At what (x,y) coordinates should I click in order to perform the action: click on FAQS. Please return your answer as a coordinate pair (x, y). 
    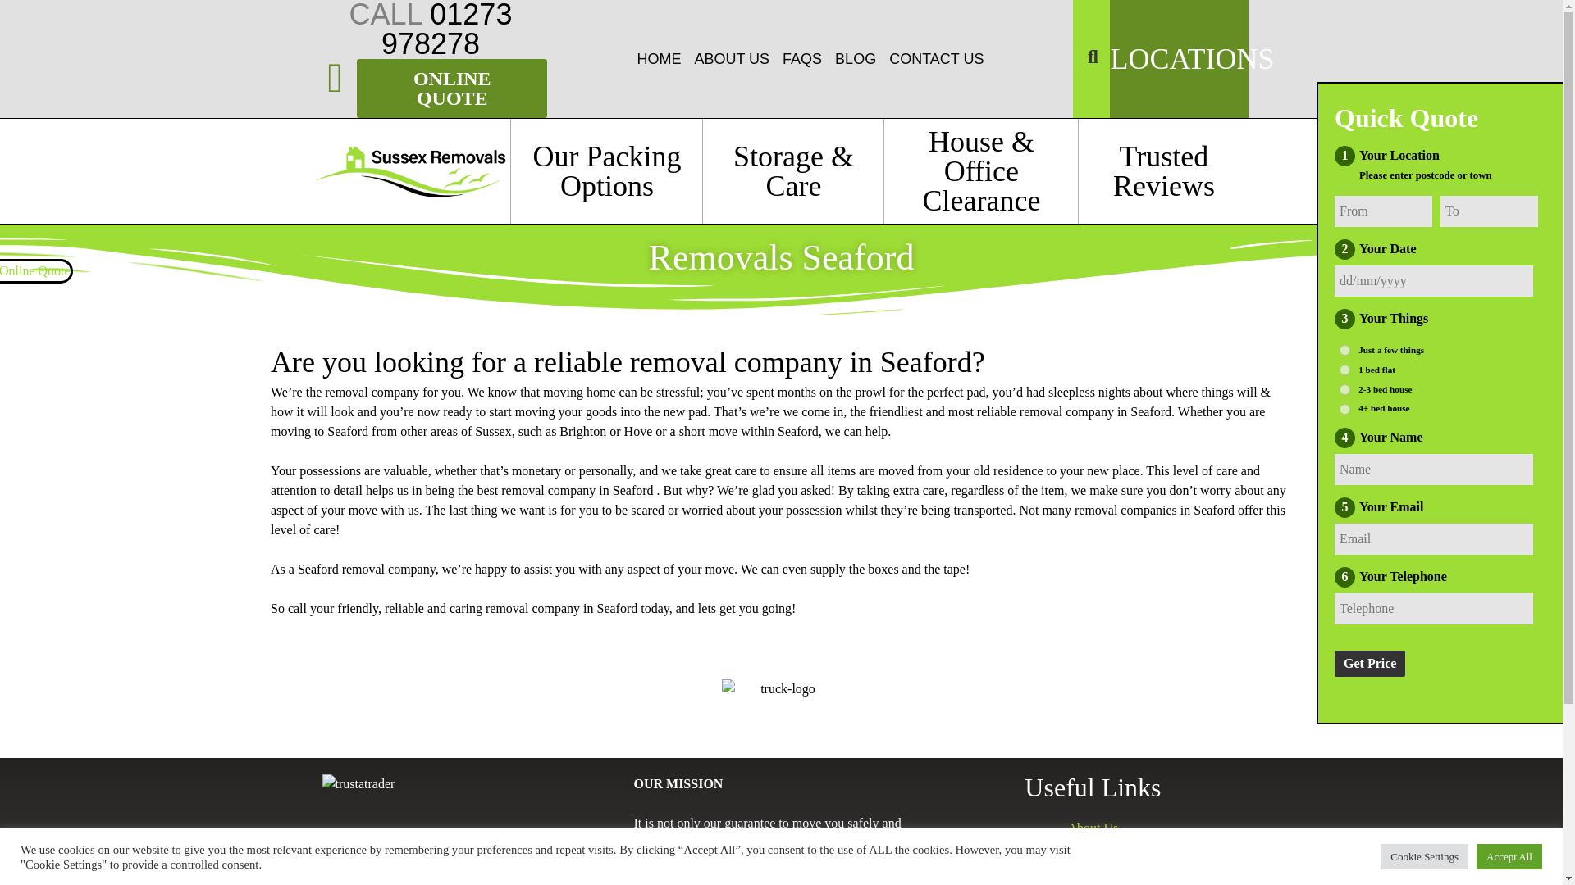
    Looking at the image, I should click on (802, 59).